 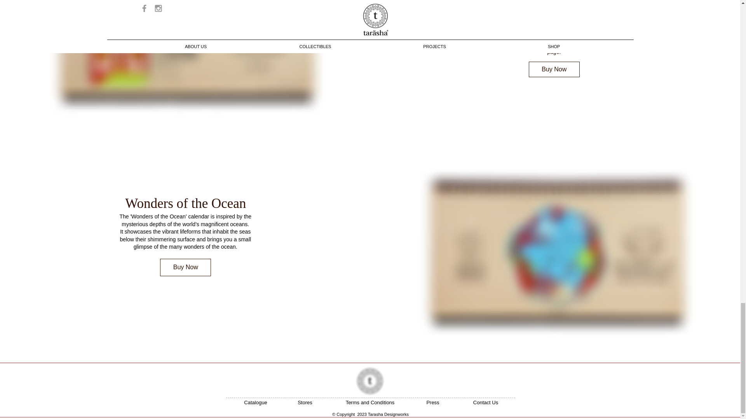 What do you see at coordinates (186, 267) in the screenshot?
I see `Buy Now` at bounding box center [186, 267].